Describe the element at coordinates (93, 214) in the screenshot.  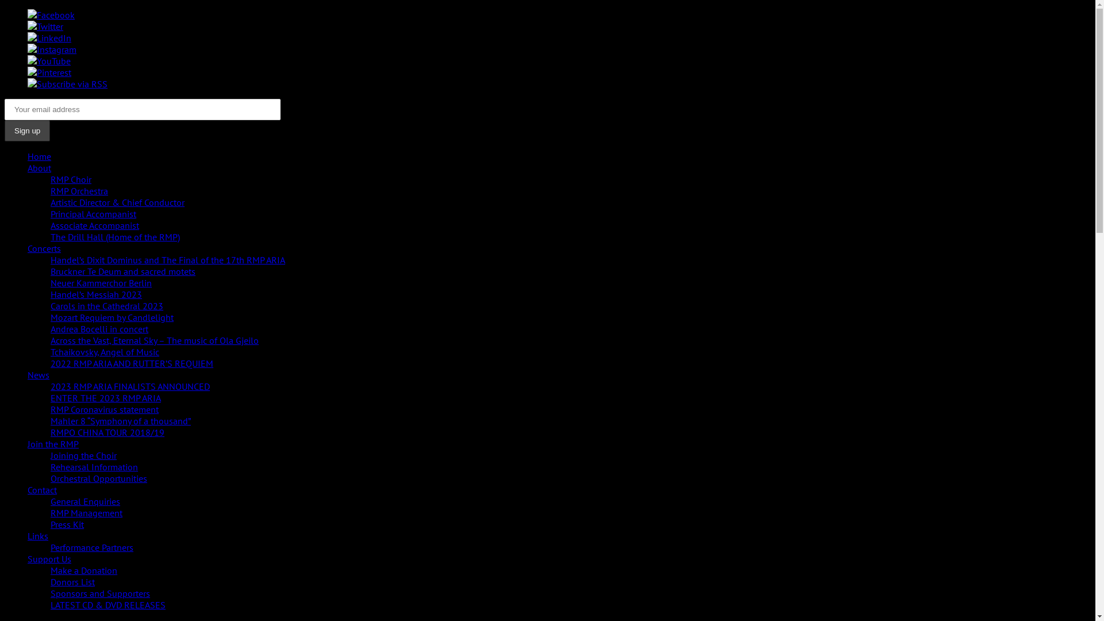
I see `Principal Accompanist` at that location.